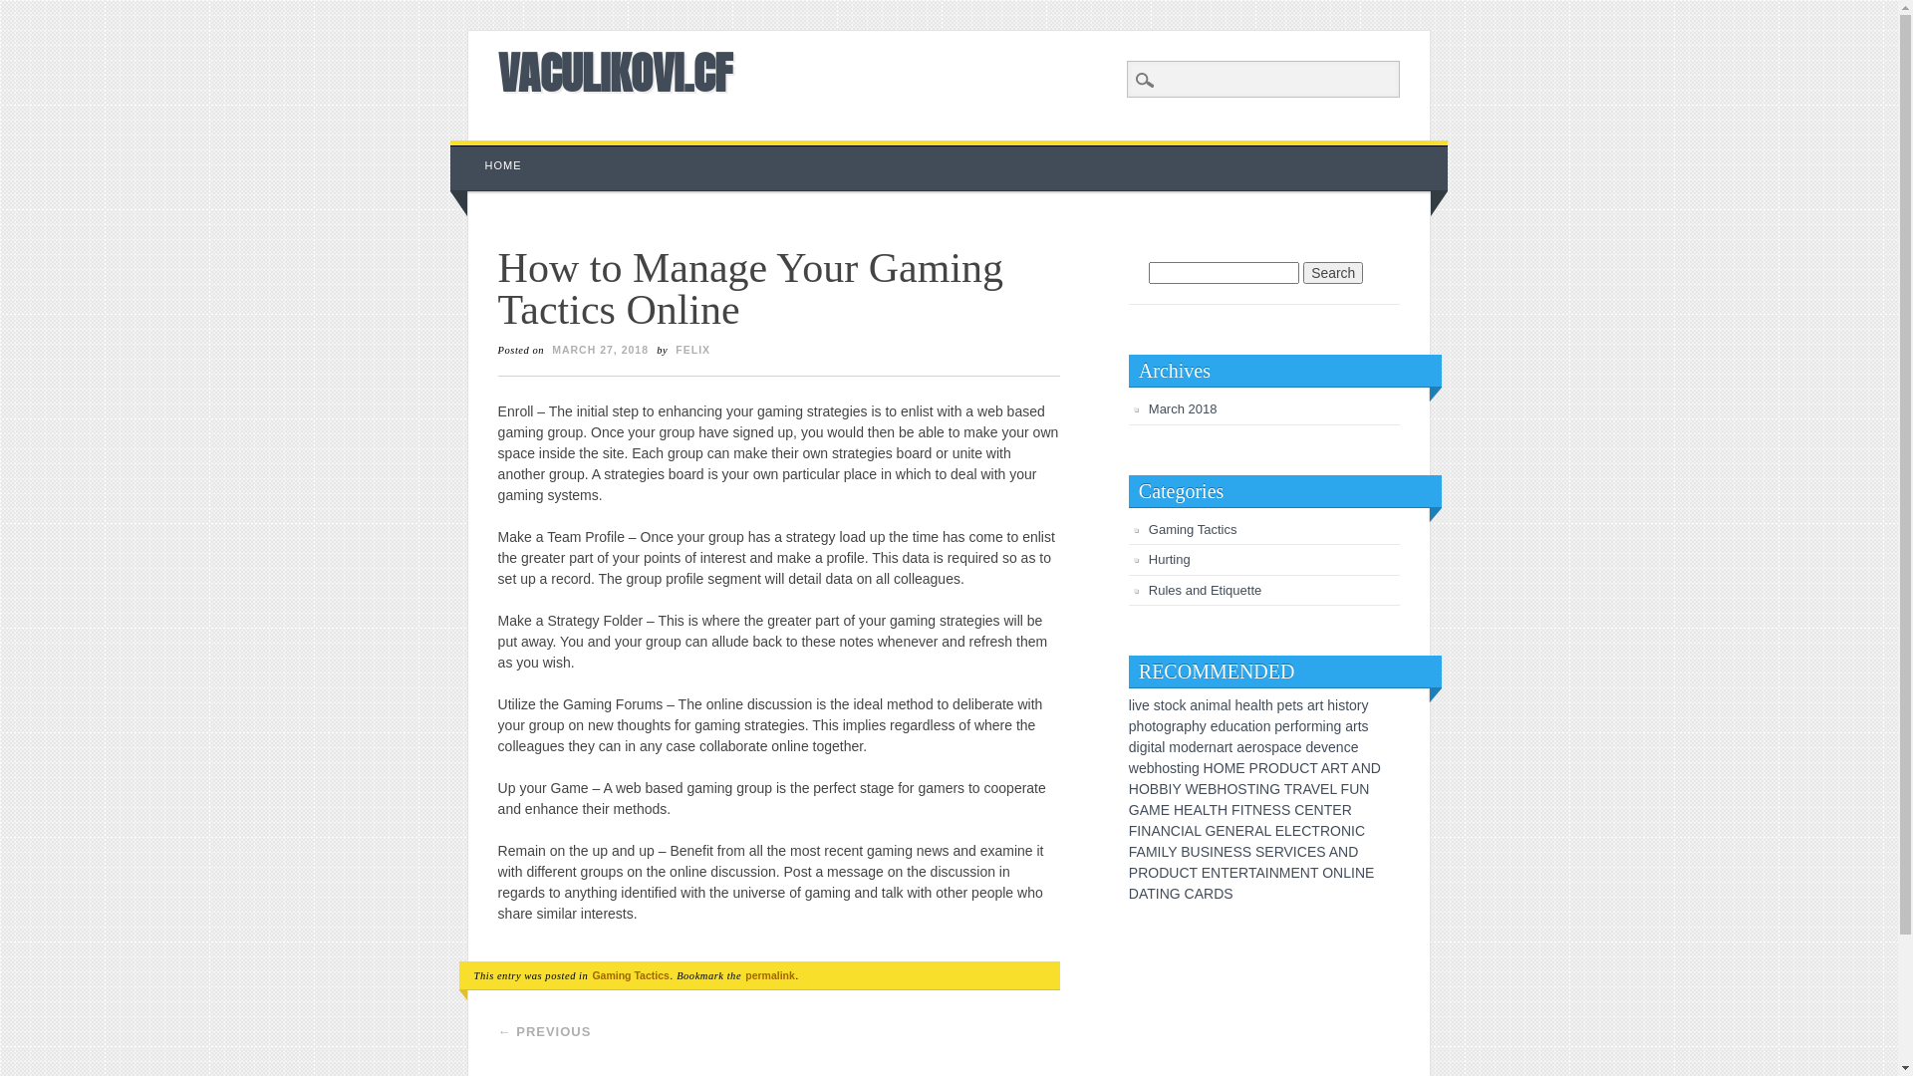 The height and width of the screenshot is (1076, 1913). What do you see at coordinates (1134, 831) in the screenshot?
I see `F` at bounding box center [1134, 831].